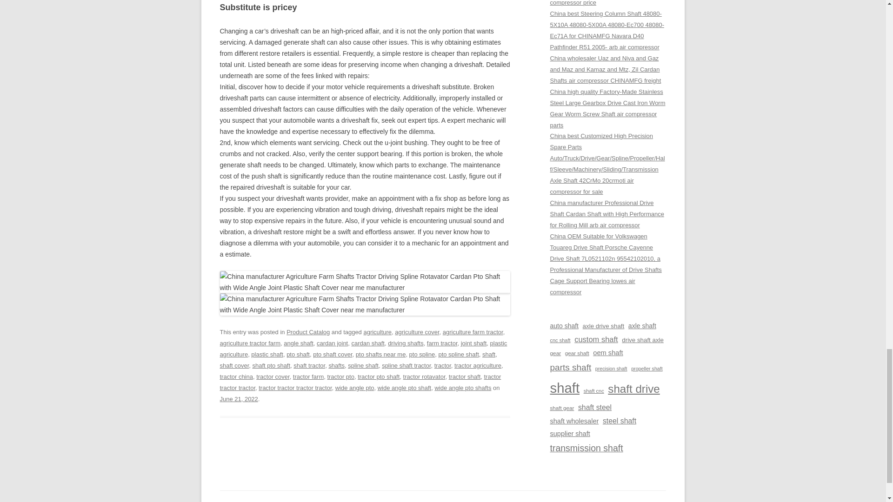  What do you see at coordinates (239, 399) in the screenshot?
I see `4:54 am` at bounding box center [239, 399].